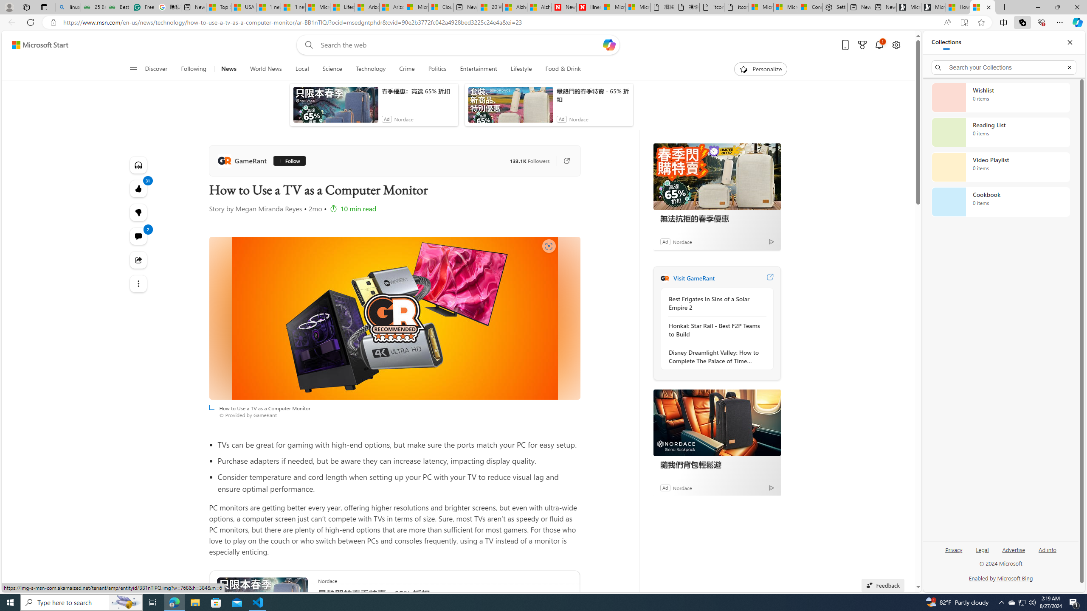 The image size is (1087, 611). I want to click on How to Use a TV as a Computer Monitor, so click(983, 7).